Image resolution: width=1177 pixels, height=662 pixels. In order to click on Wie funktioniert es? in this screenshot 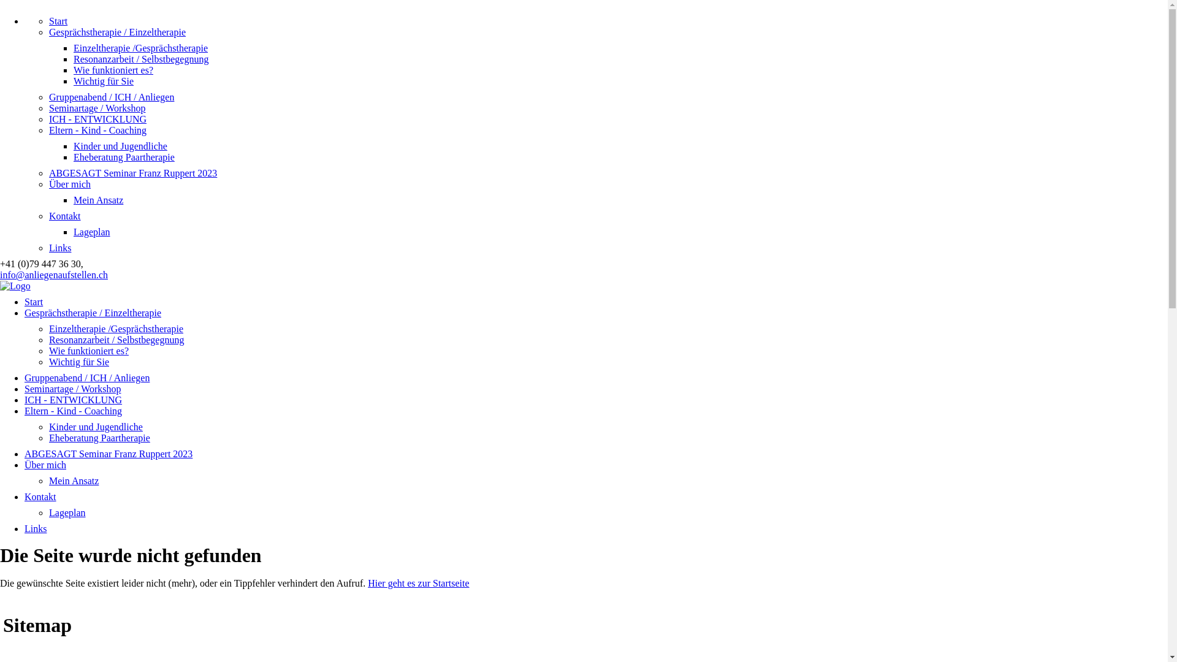, I will do `click(89, 351)`.